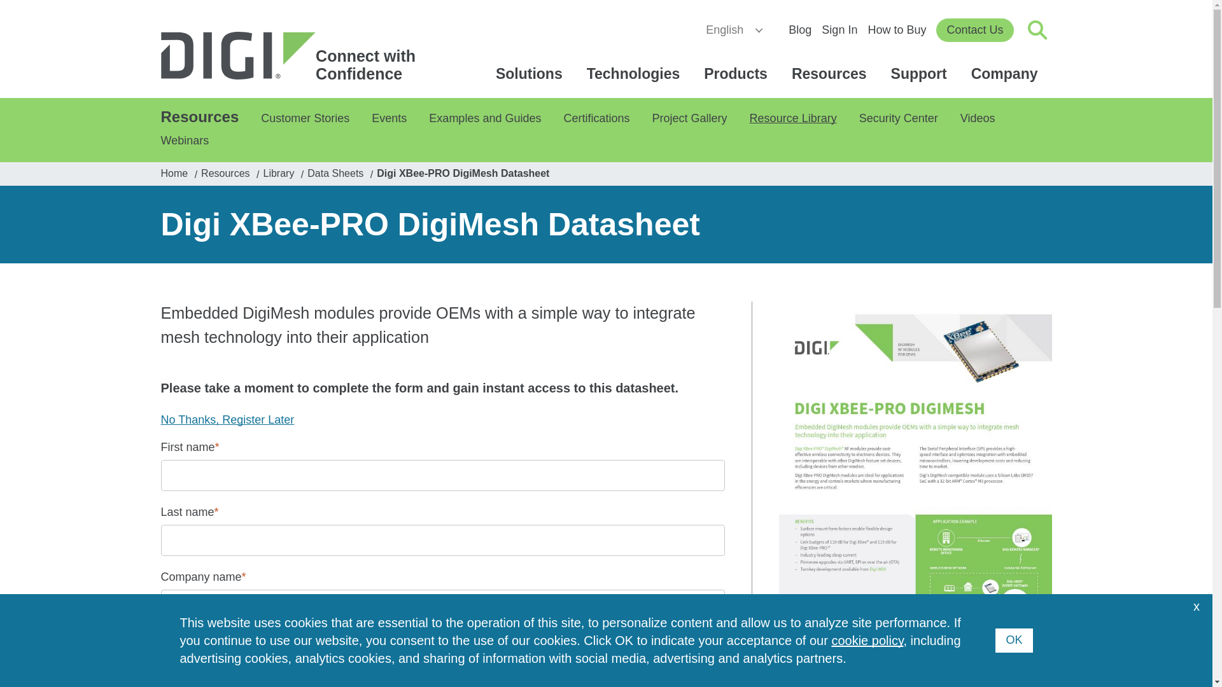 The width and height of the screenshot is (1222, 687). I want to click on Technologies, so click(635, 74).